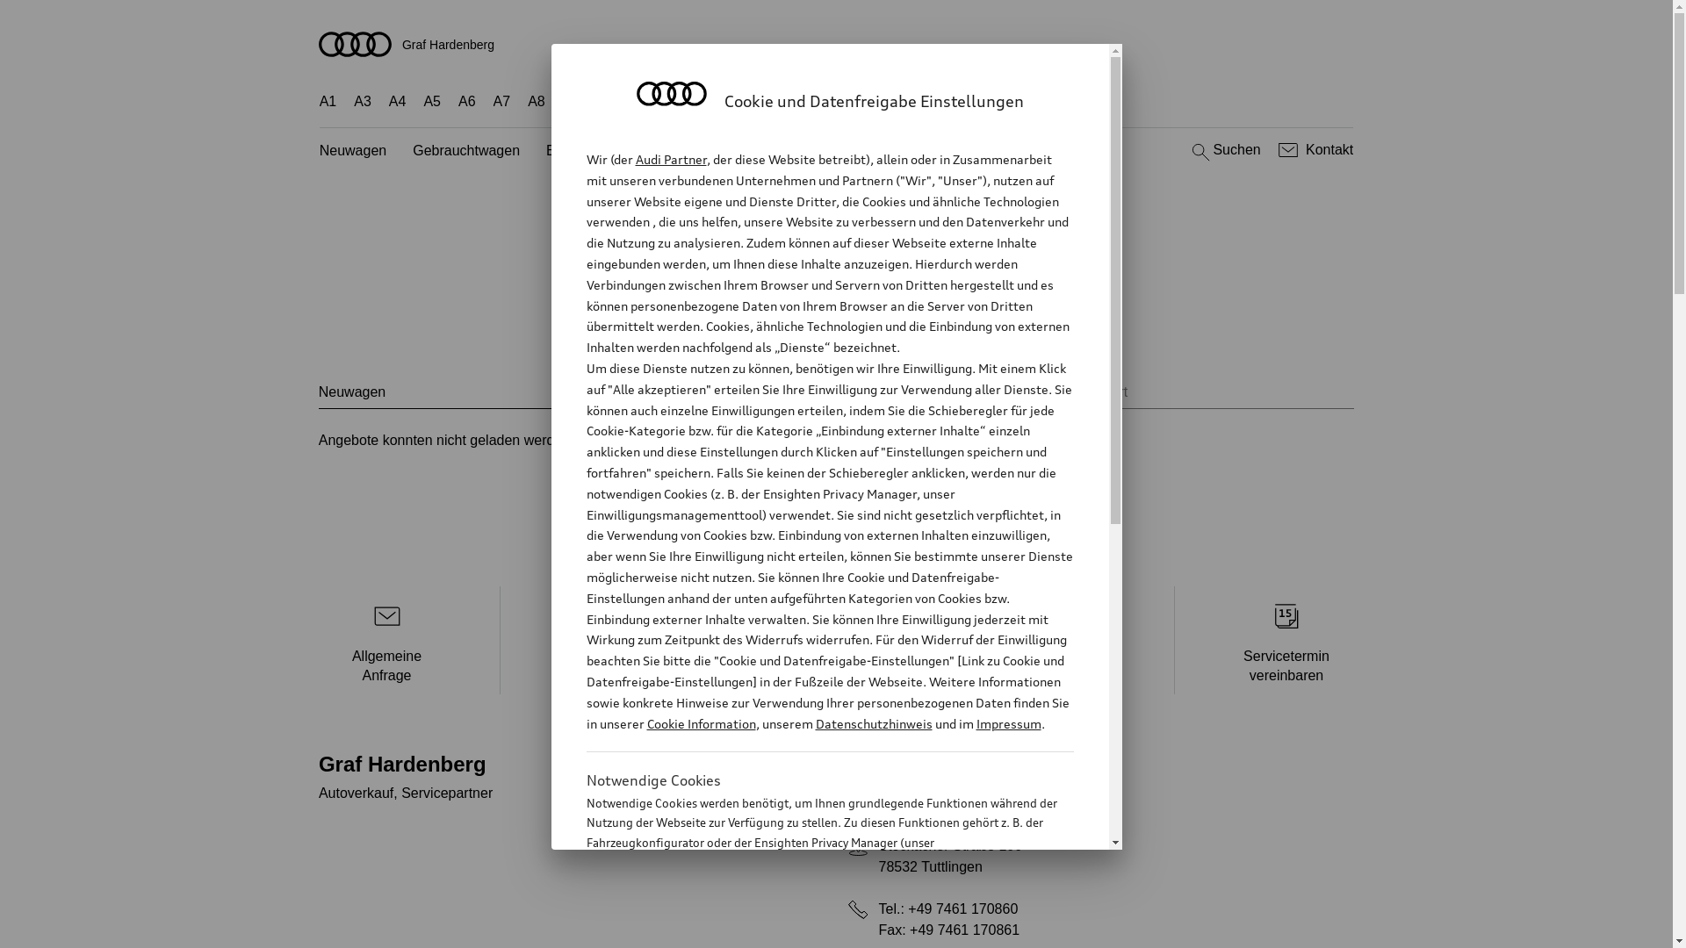 The width and height of the screenshot is (1686, 948). What do you see at coordinates (363, 102) in the screenshot?
I see `A3` at bounding box center [363, 102].